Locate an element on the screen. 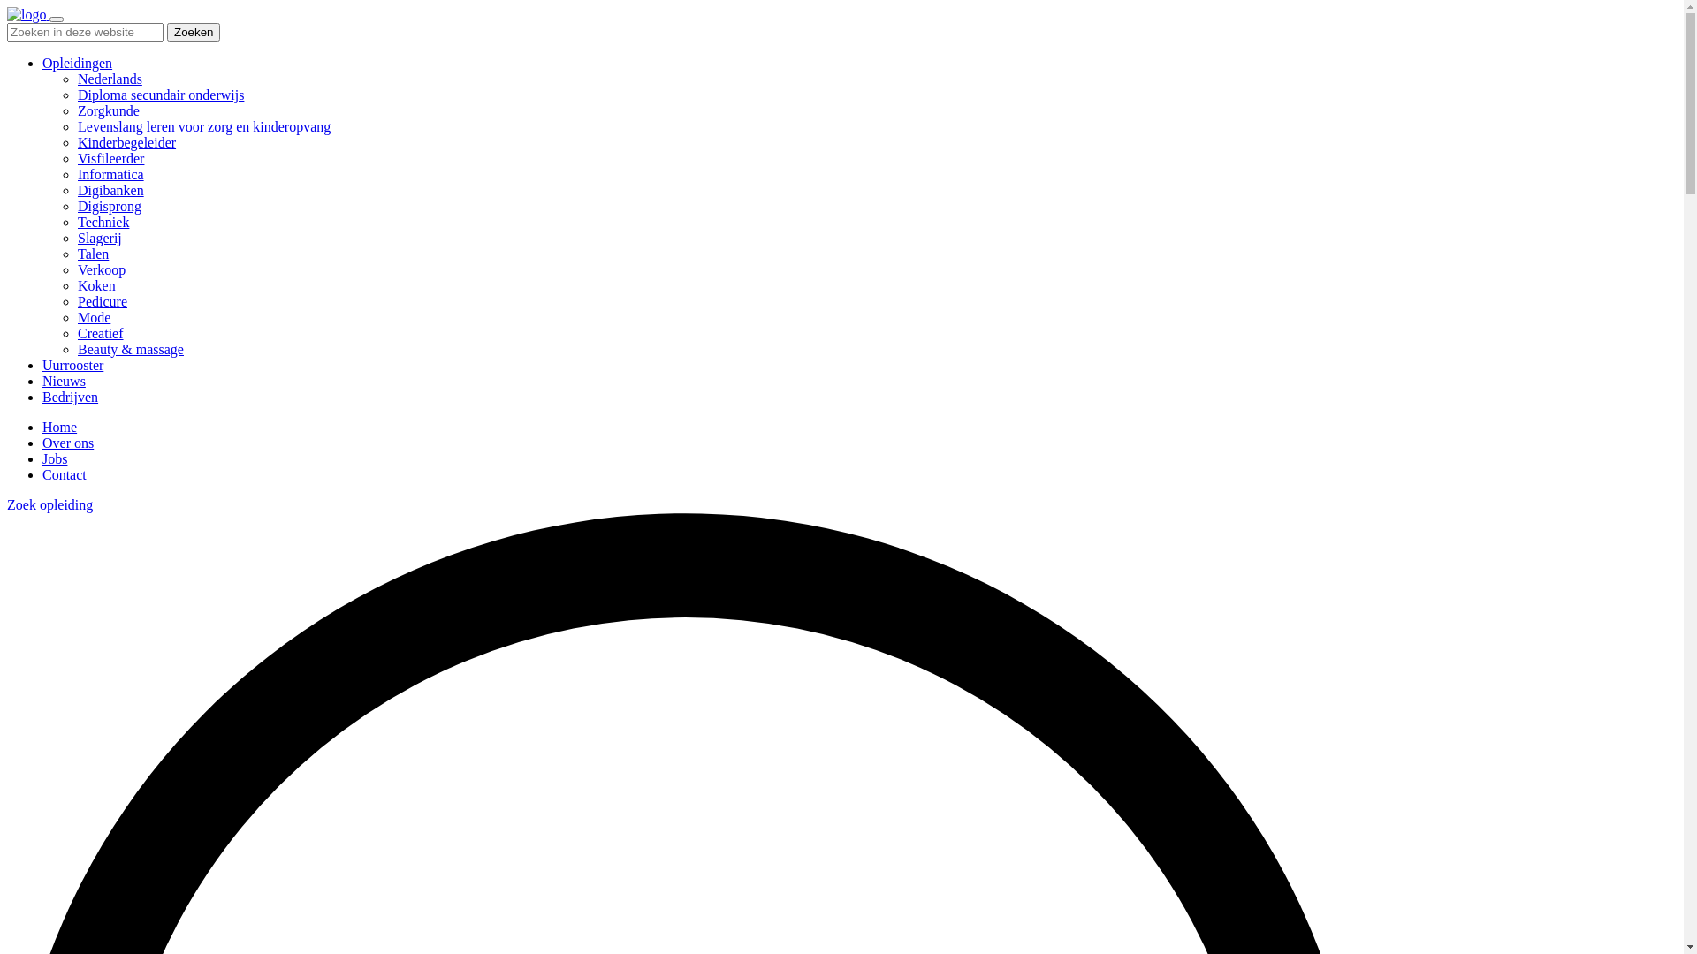 The image size is (1697, 954). Verkoop is located at coordinates (102, 270).